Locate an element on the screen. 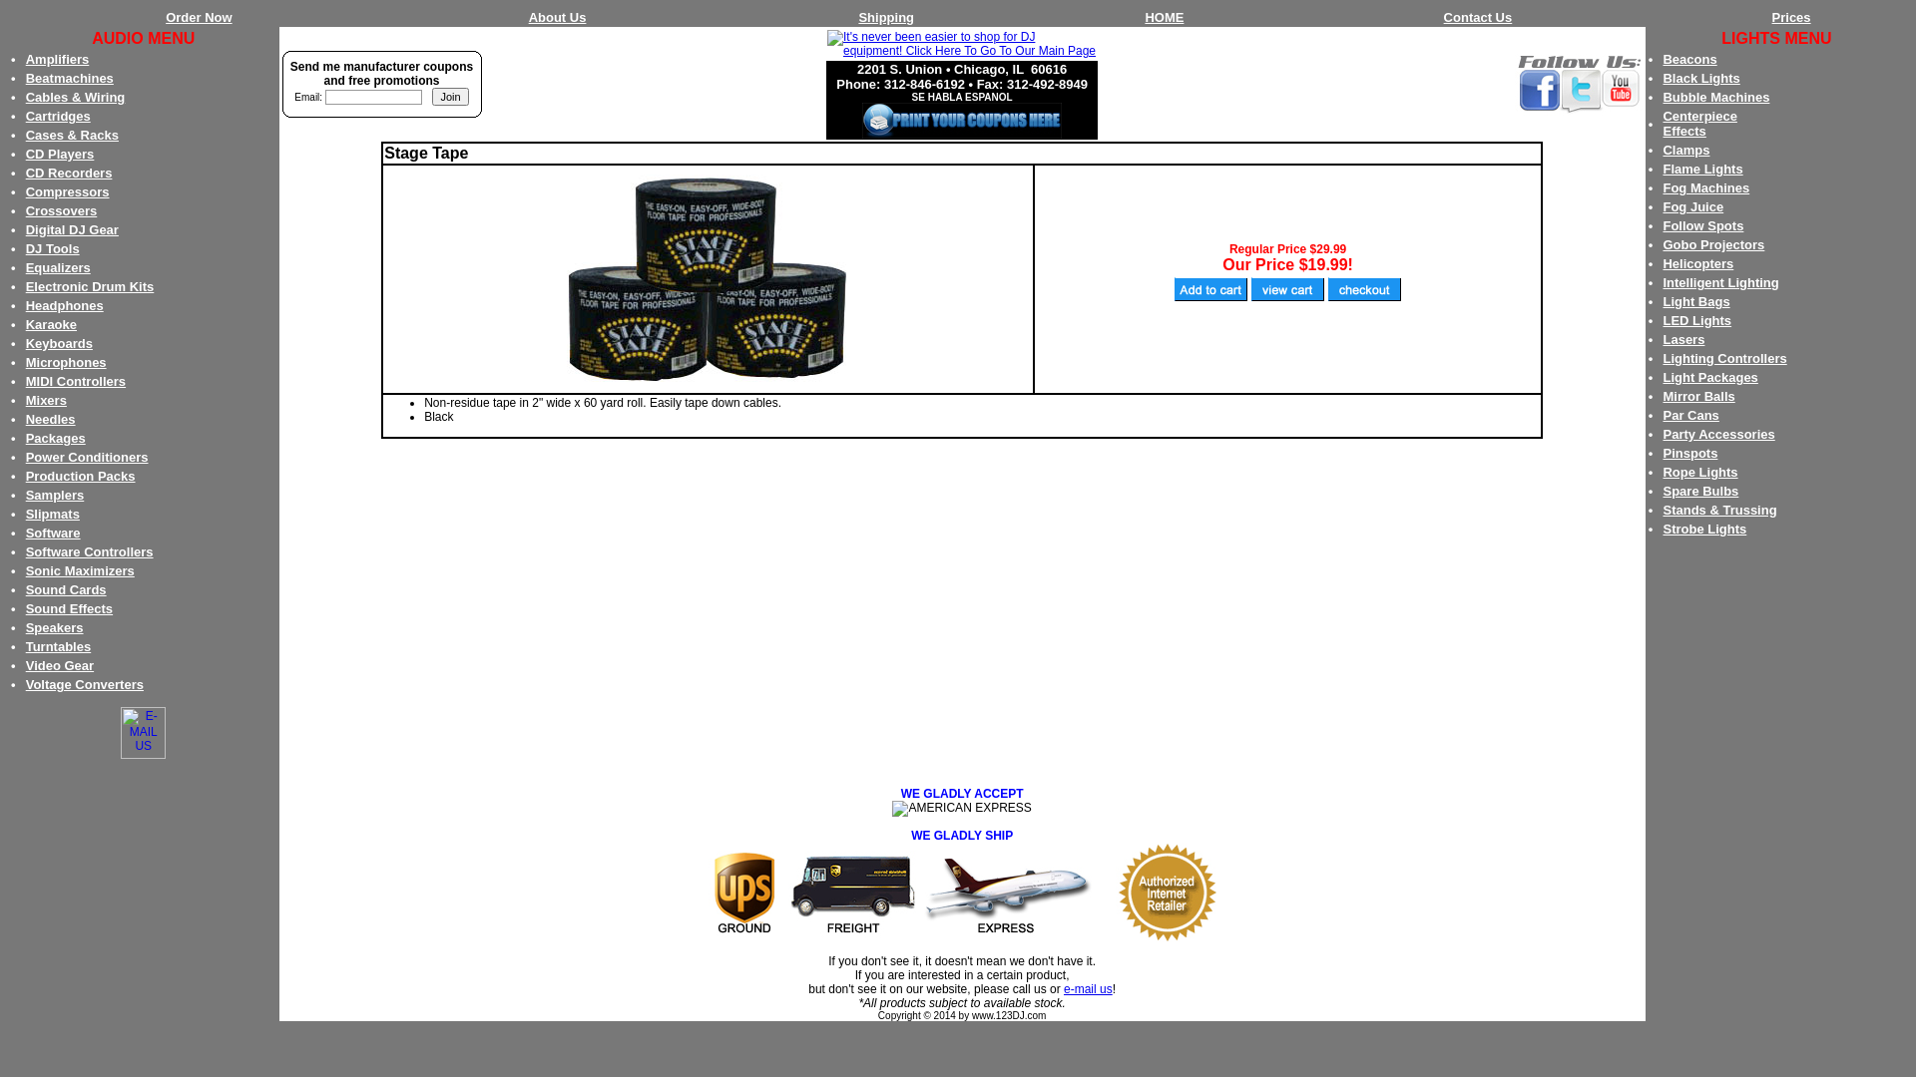 The image size is (1916, 1077). Software is located at coordinates (54, 533).